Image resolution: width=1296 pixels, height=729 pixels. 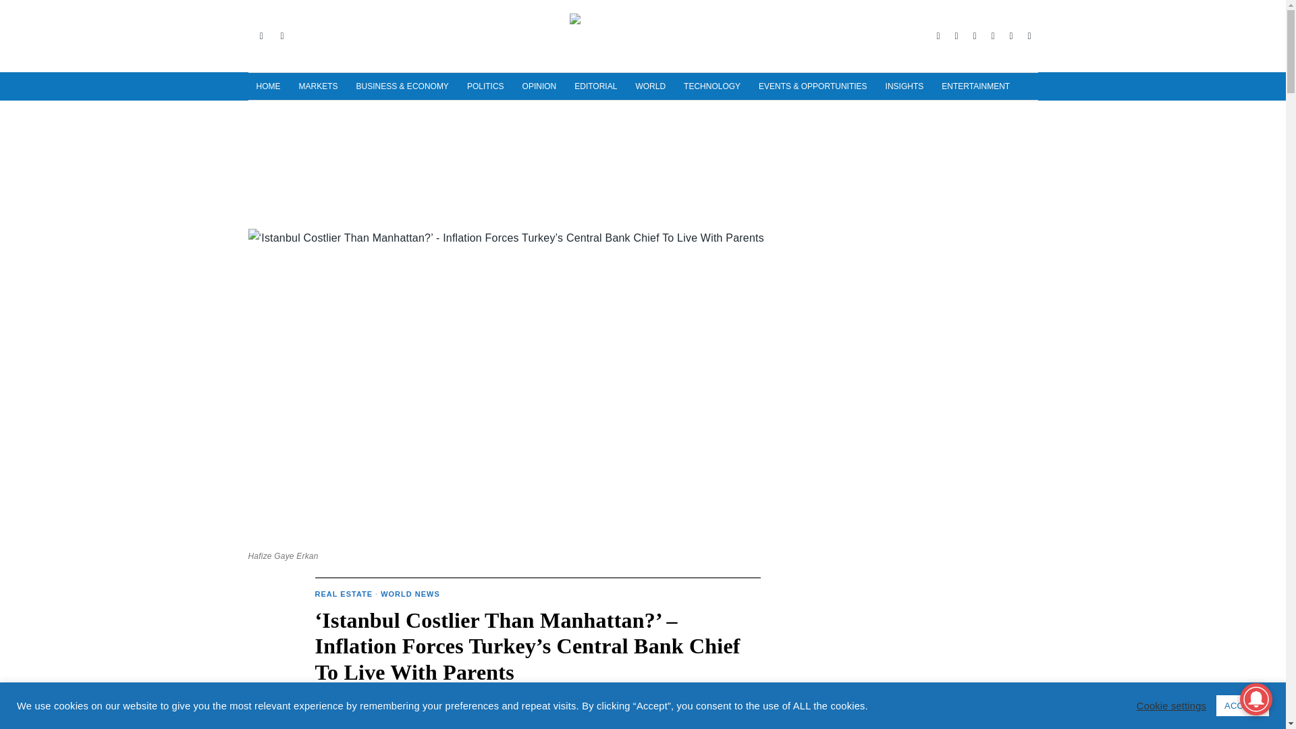 What do you see at coordinates (344, 594) in the screenshot?
I see `REAL ESTATE` at bounding box center [344, 594].